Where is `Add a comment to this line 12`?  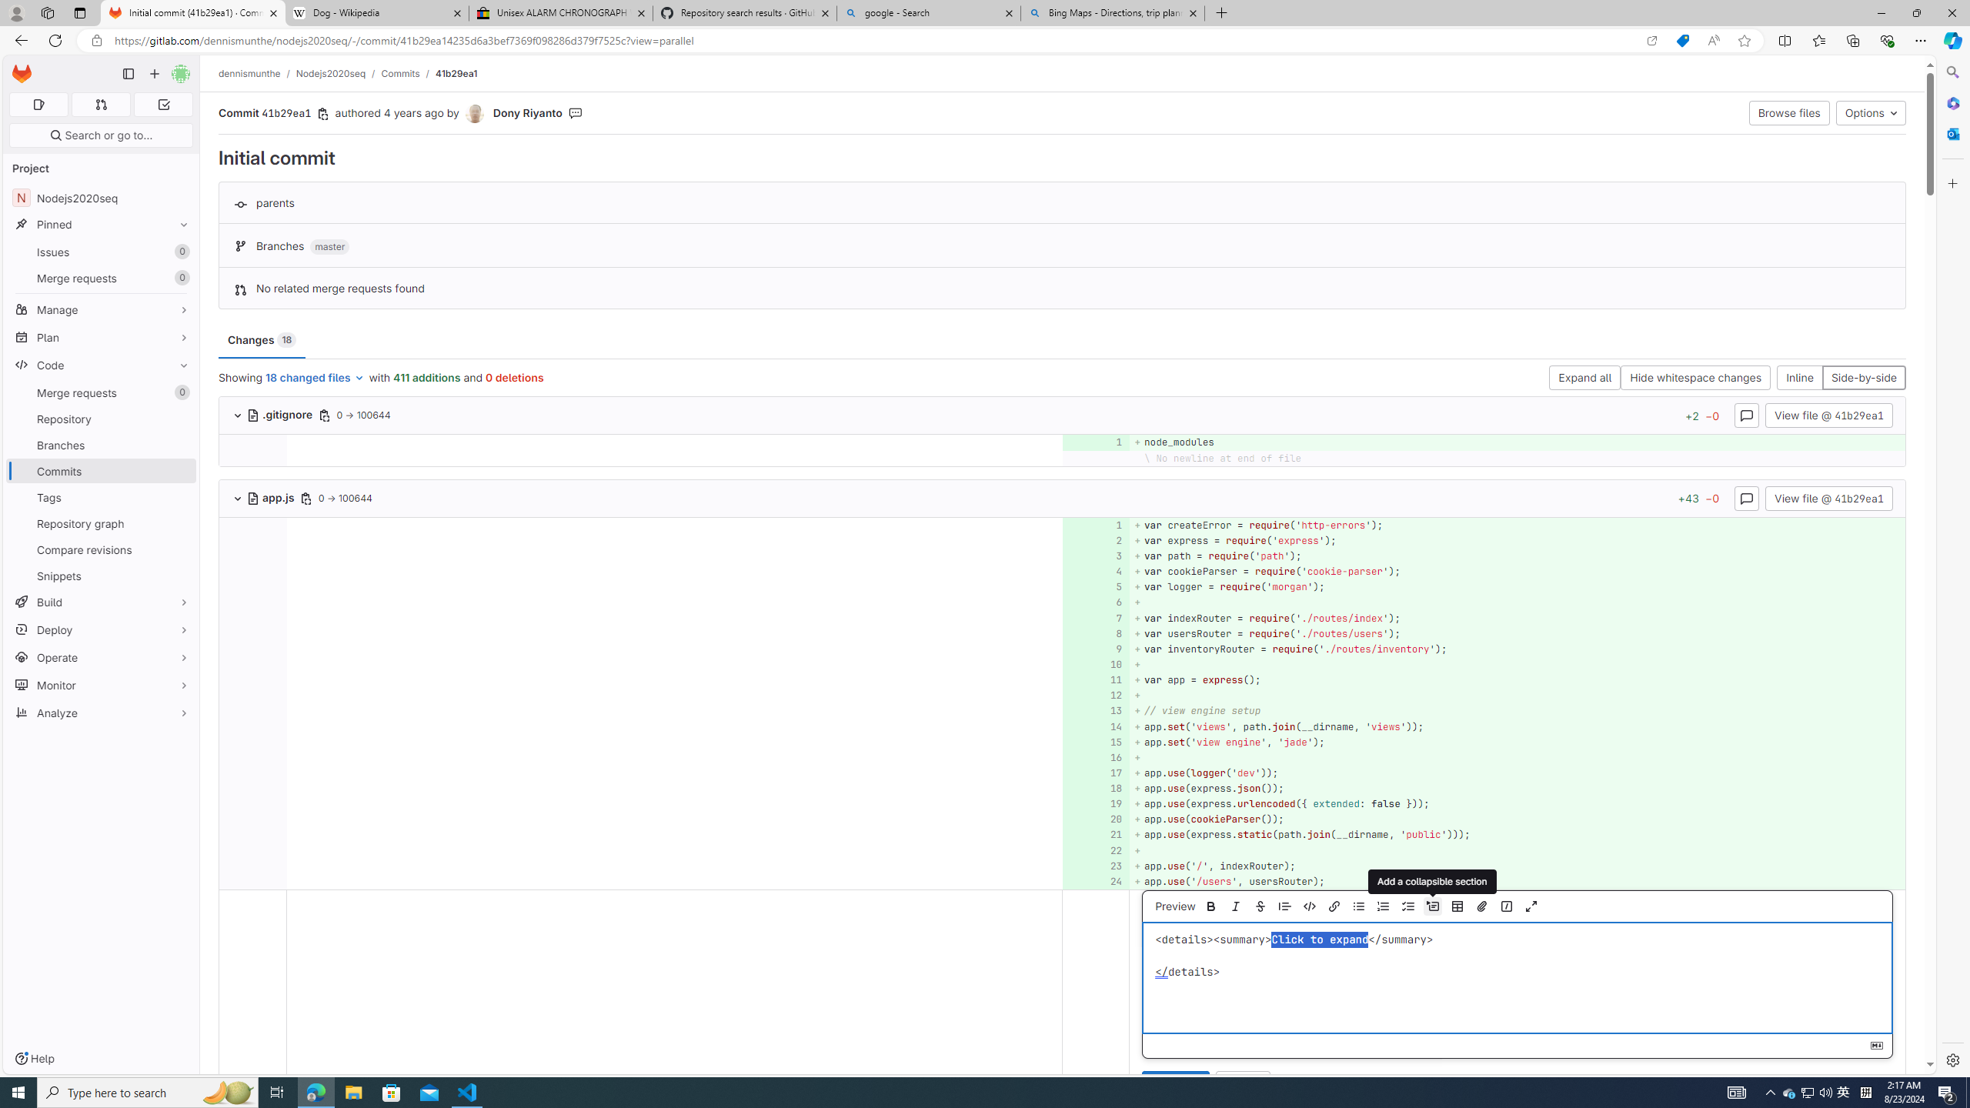
Add a comment to this line 12 is located at coordinates (1096, 696).